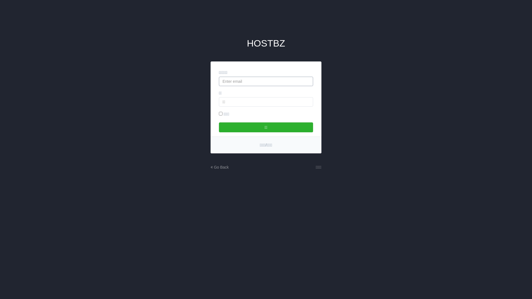  Describe the element at coordinates (220, 167) in the screenshot. I see `Go Back` at that location.